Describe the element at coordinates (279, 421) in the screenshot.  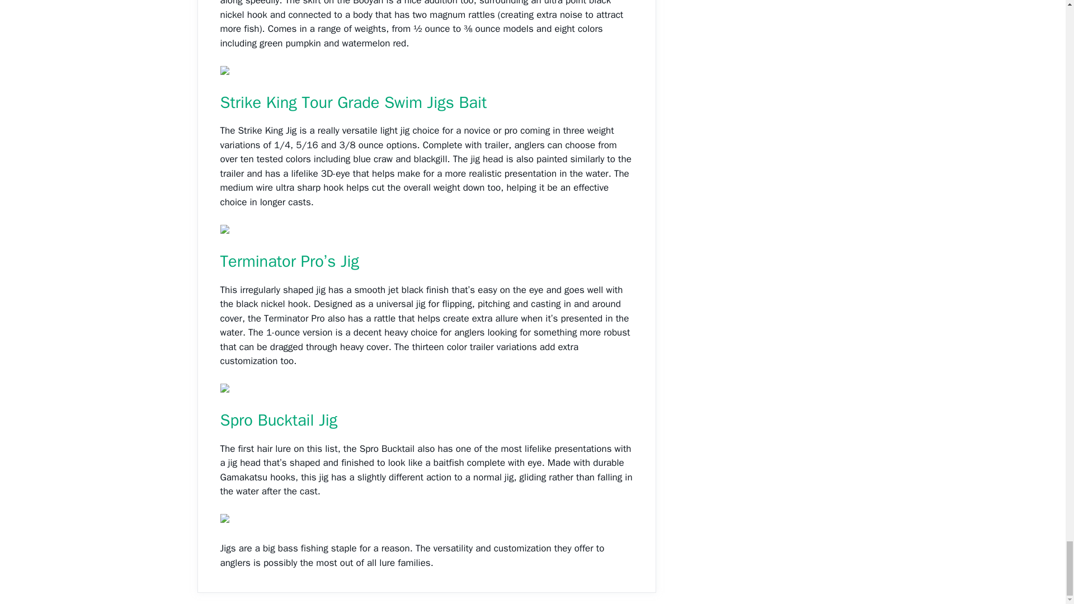
I see `Spro Bucktail Jig` at that location.